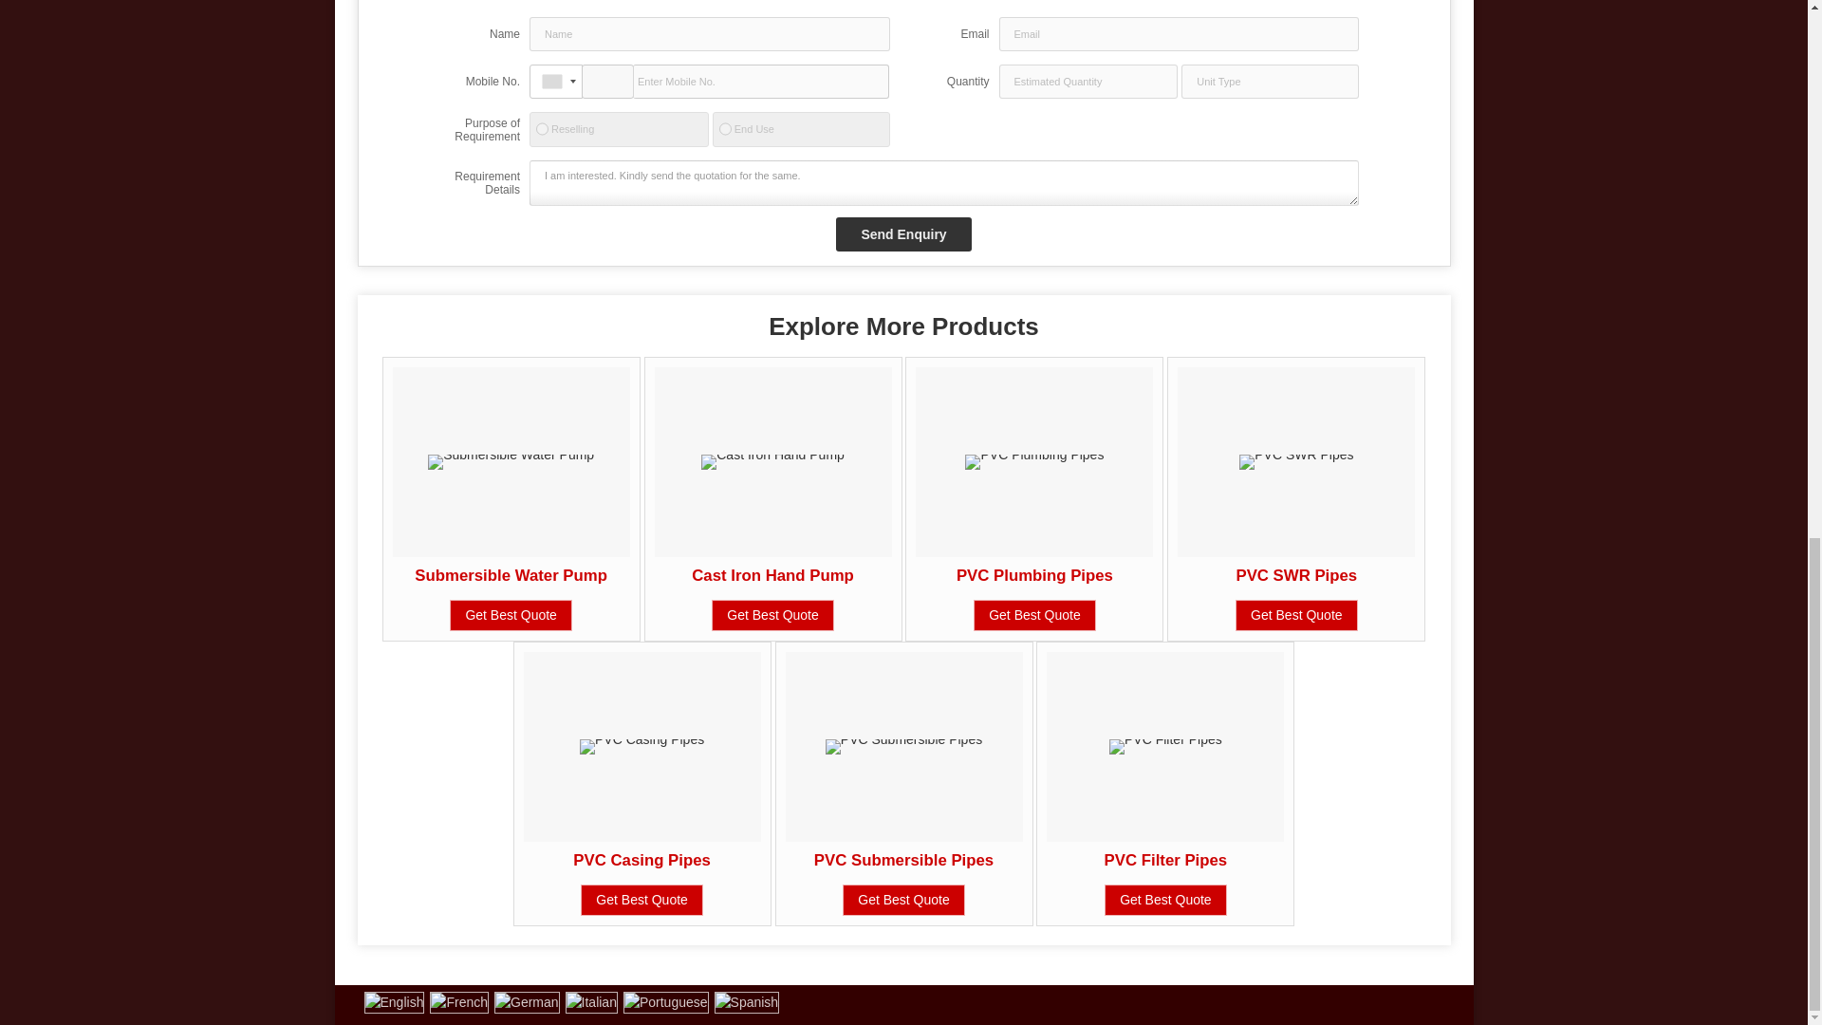 The width and height of the screenshot is (1822, 1025). Describe the element at coordinates (541, 129) in the screenshot. I see `Reselling` at that location.